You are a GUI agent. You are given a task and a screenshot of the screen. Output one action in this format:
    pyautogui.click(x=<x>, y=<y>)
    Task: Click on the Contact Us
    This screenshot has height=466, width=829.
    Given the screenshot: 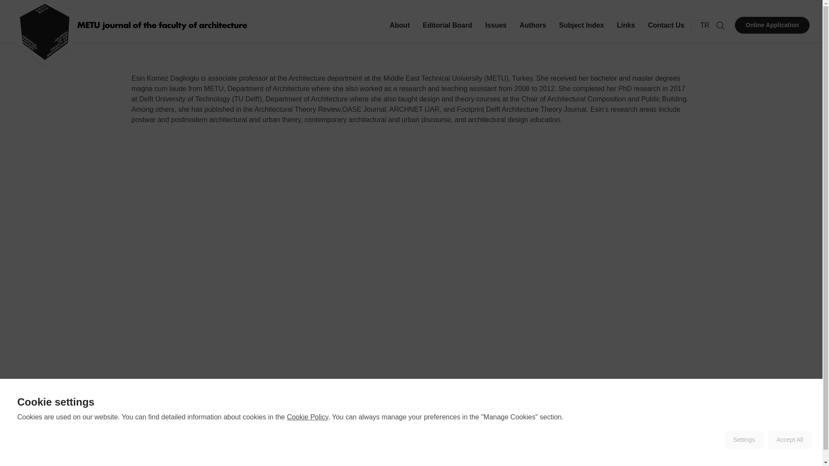 What is the action you would take?
    pyautogui.click(x=666, y=31)
    